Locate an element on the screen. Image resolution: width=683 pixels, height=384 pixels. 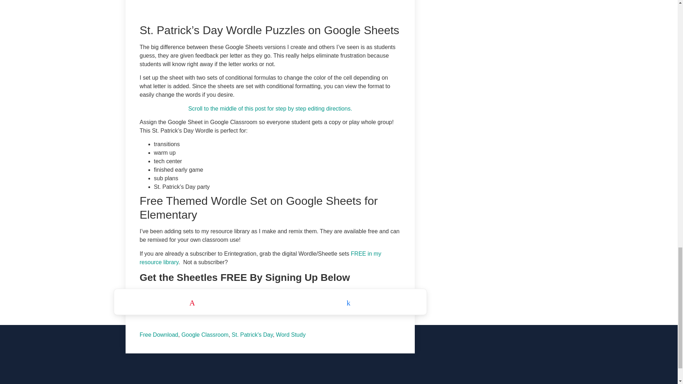
FREE in my resource library is located at coordinates (260, 258).